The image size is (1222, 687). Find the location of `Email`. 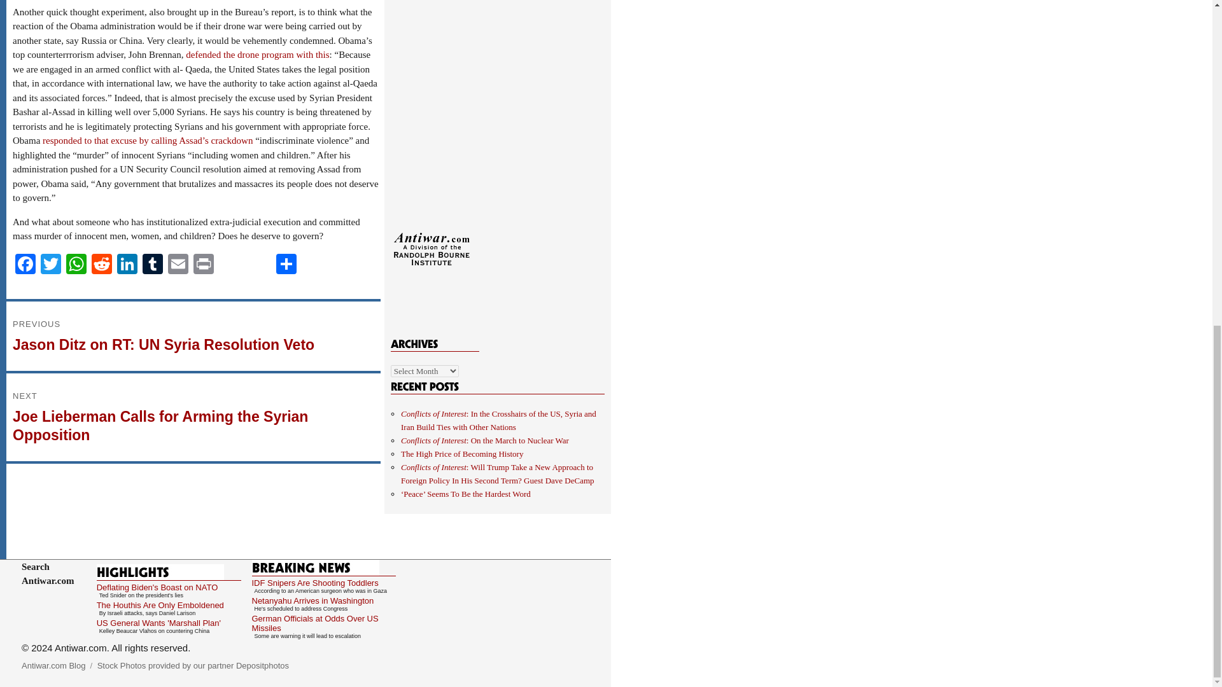

Email is located at coordinates (178, 265).